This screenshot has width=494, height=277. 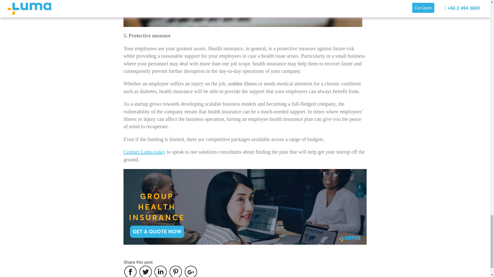 I want to click on twitter, so click(x=146, y=271).